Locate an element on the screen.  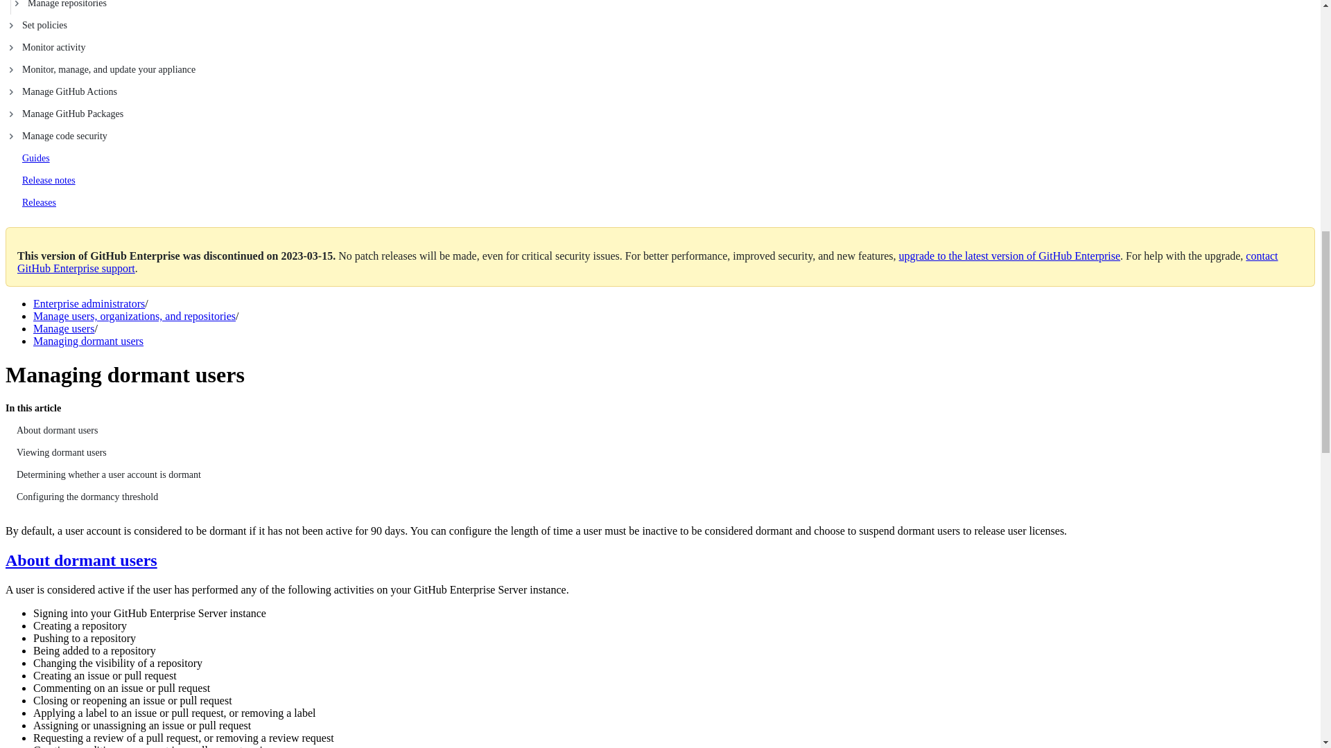
Releases is located at coordinates (39, 202).